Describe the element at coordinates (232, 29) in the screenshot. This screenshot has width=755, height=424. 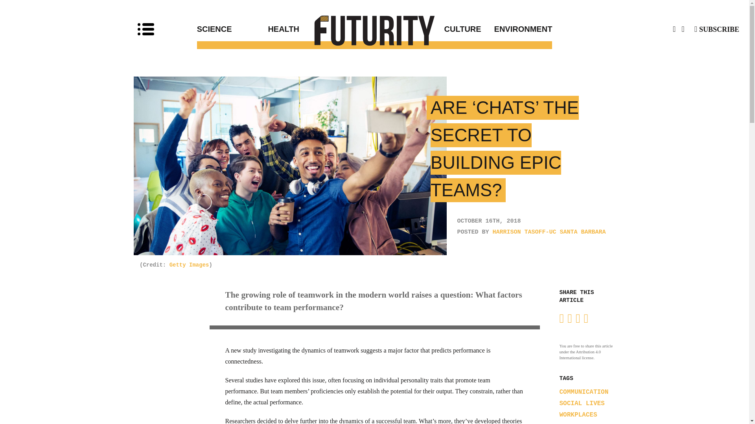
I see `Science` at that location.